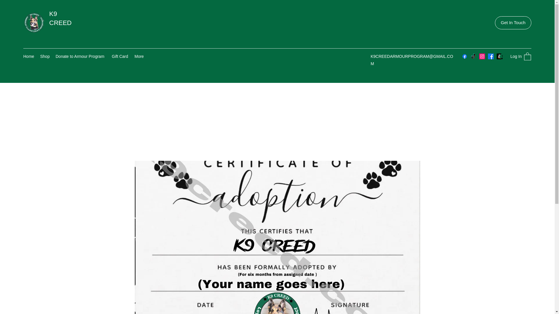 Image resolution: width=559 pixels, height=314 pixels. I want to click on Log In, so click(509, 56).